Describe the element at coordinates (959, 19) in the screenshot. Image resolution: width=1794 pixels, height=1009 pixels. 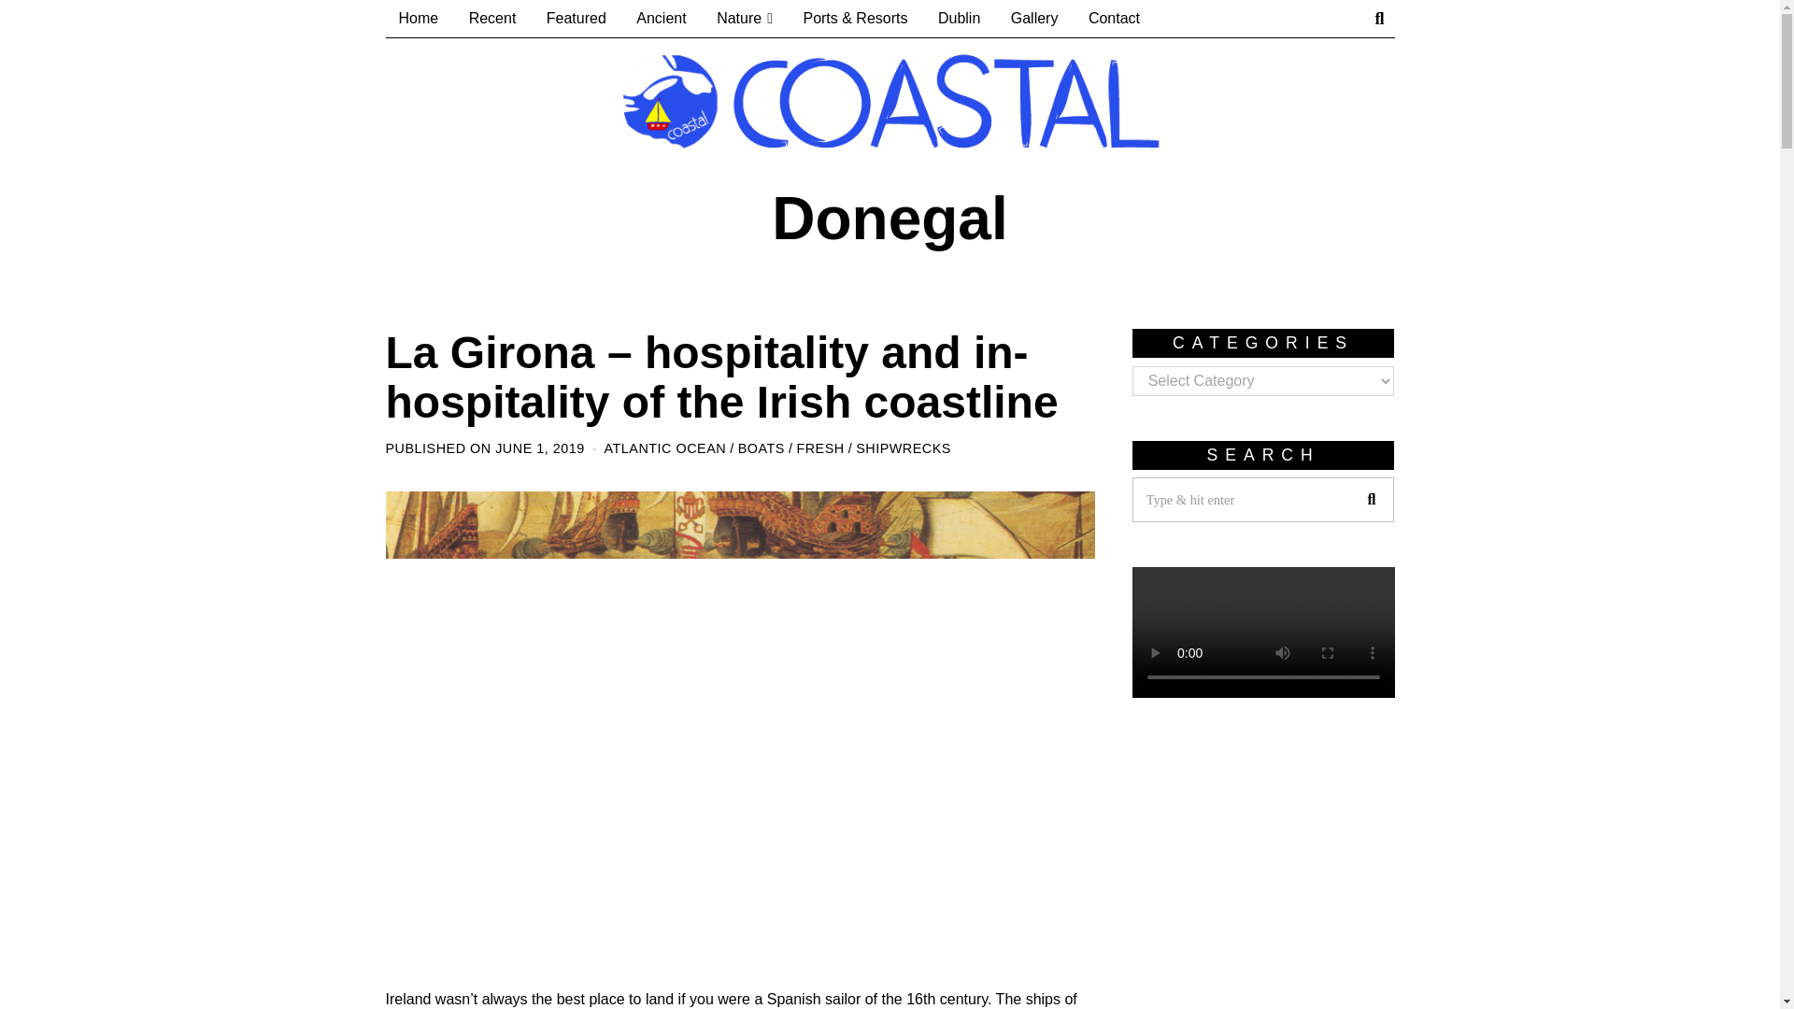
I see `Dublin` at that location.